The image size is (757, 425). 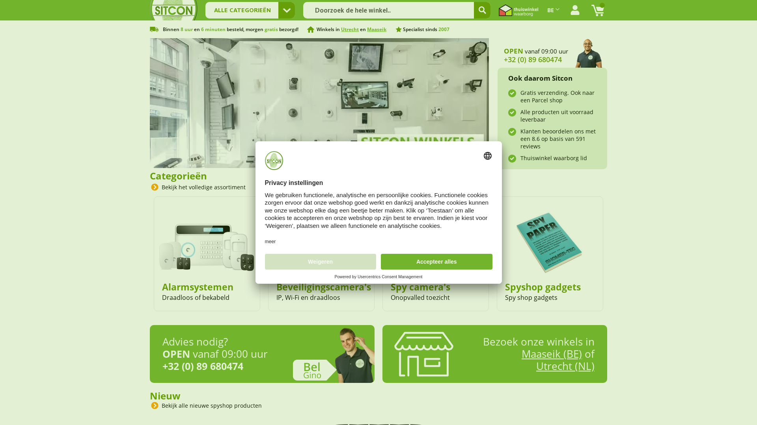 I want to click on Spy camera's, so click(x=420, y=287).